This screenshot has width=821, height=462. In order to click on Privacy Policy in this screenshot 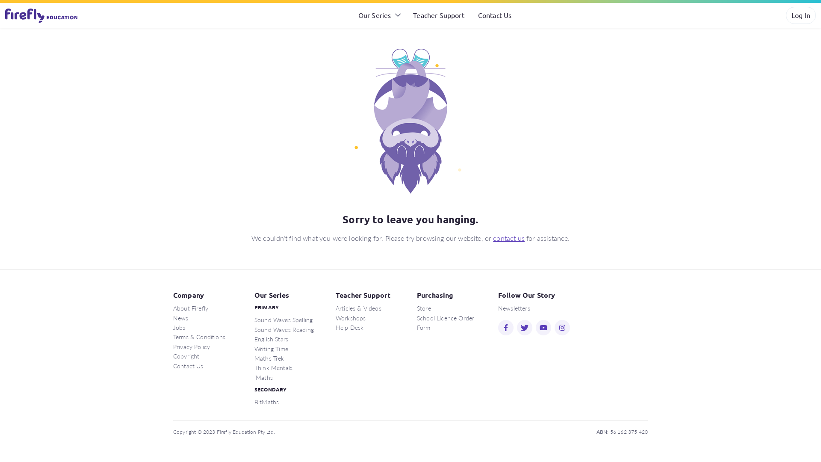, I will do `click(192, 346)`.